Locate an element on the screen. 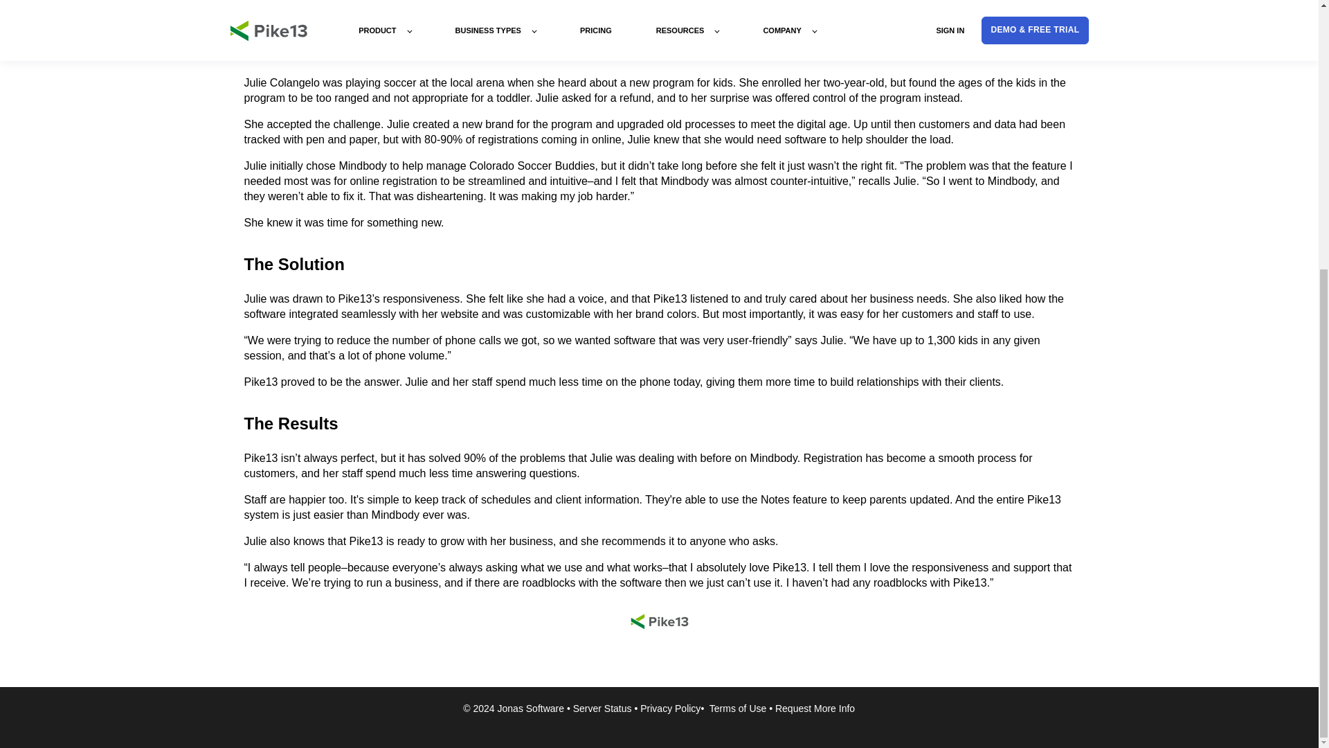  Terms of Use is located at coordinates (738, 709).